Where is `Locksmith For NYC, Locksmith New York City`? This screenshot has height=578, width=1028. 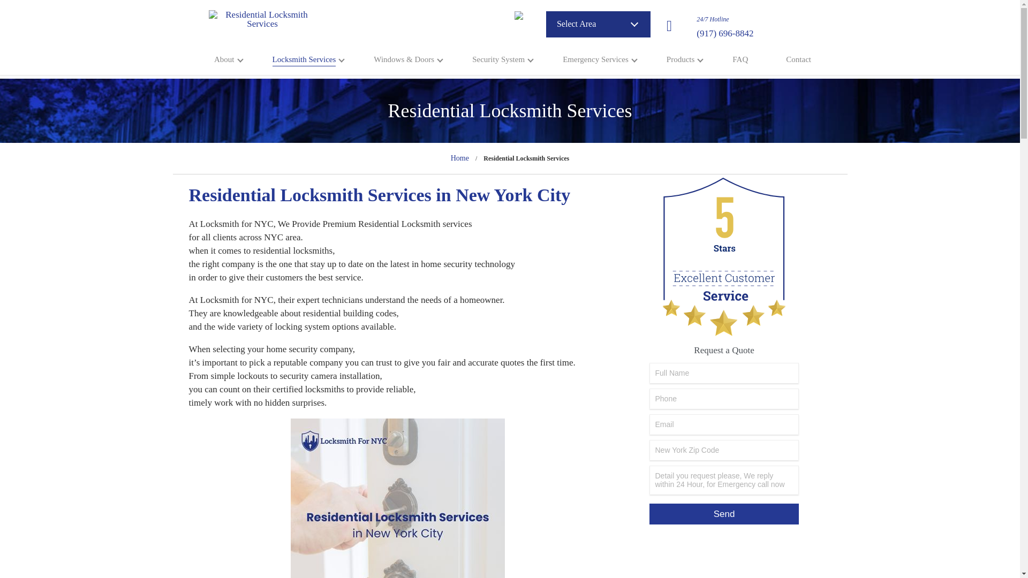 Locksmith For NYC, Locksmith New York City is located at coordinates (262, 26).